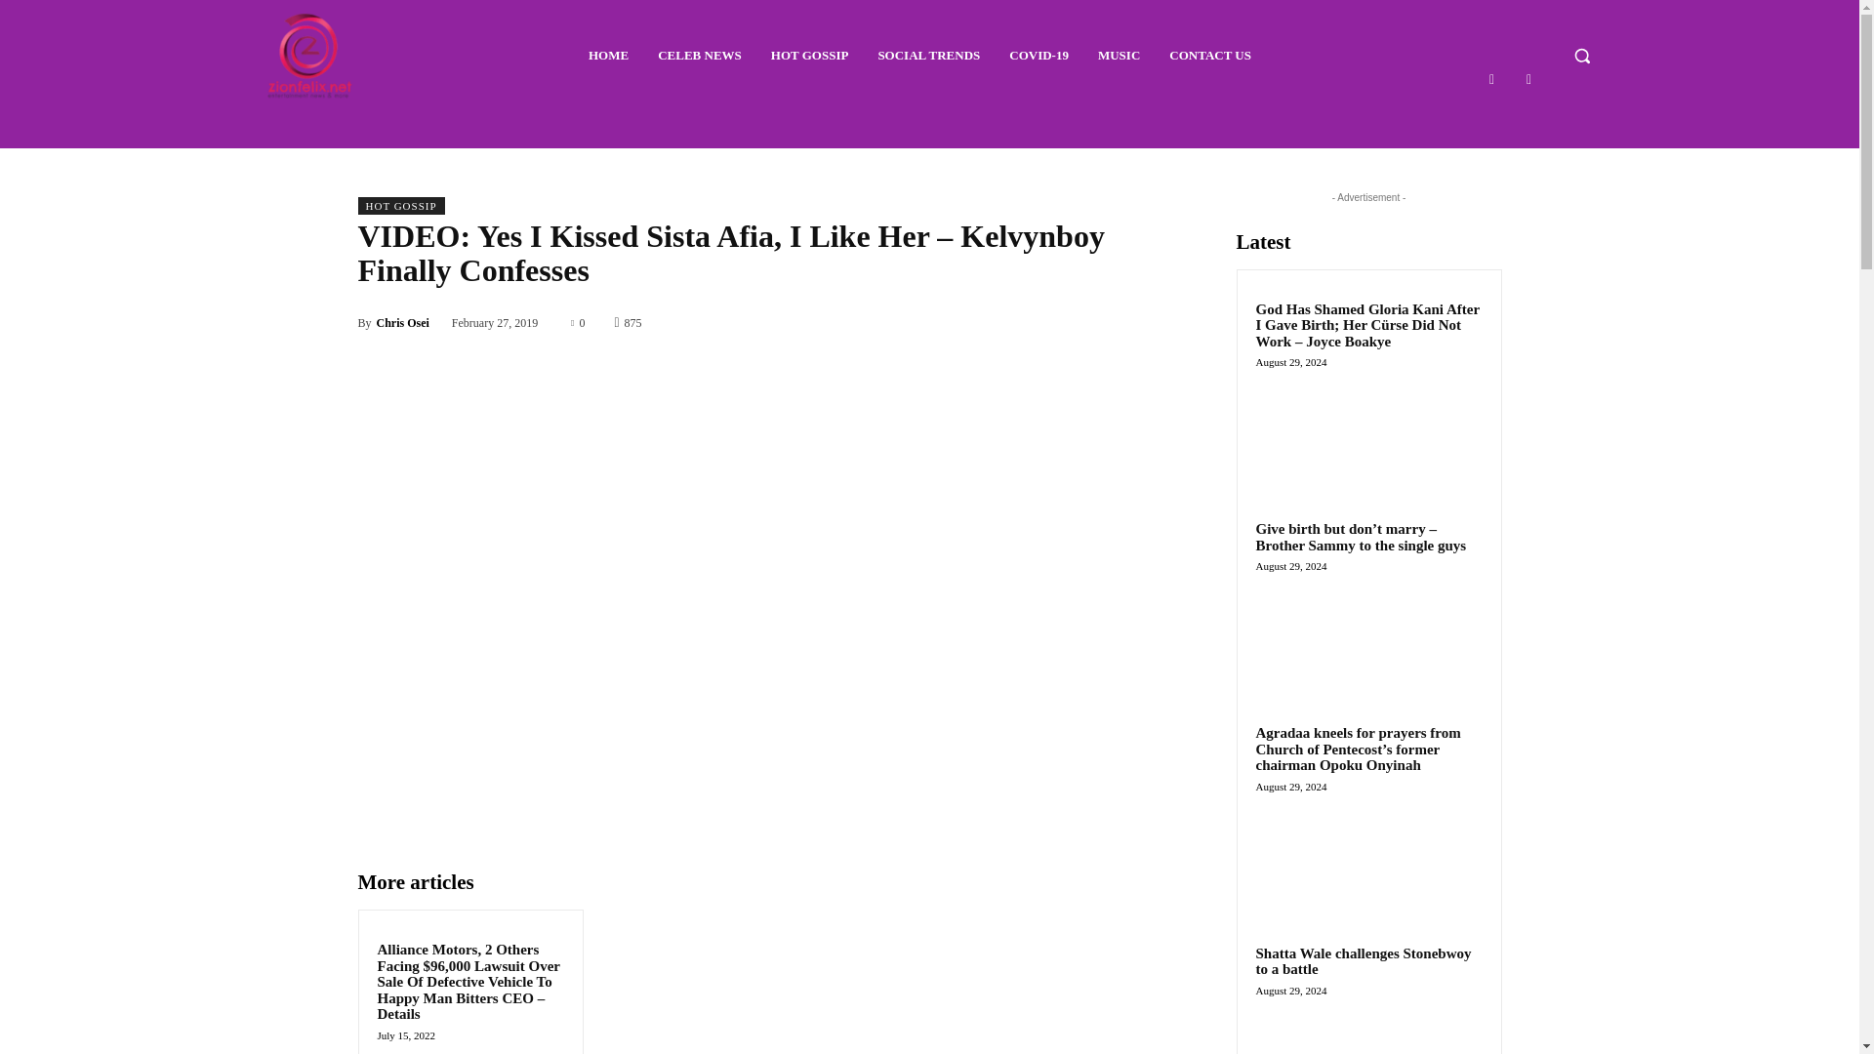 Image resolution: width=1874 pixels, height=1054 pixels. What do you see at coordinates (927, 56) in the screenshot?
I see `SOCIAL TRENDS` at bounding box center [927, 56].